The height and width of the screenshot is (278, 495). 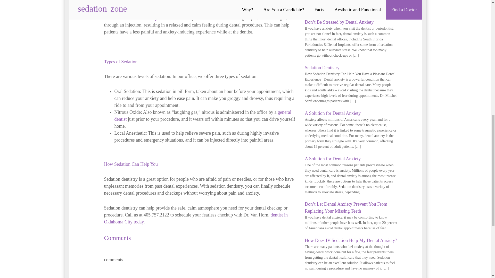 What do you see at coordinates (141, 18) in the screenshot?
I see `sedation dentistry` at bounding box center [141, 18].